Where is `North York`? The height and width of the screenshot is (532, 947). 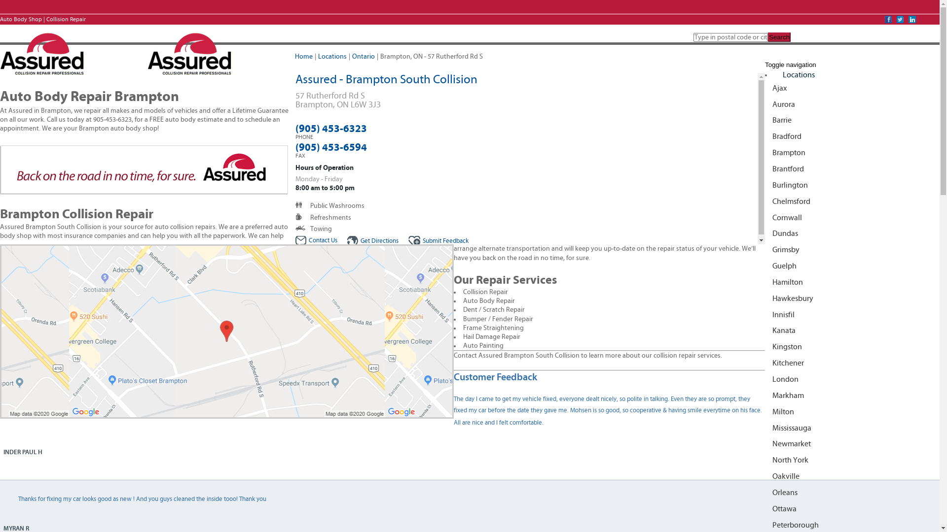
North York is located at coordinates (852, 460).